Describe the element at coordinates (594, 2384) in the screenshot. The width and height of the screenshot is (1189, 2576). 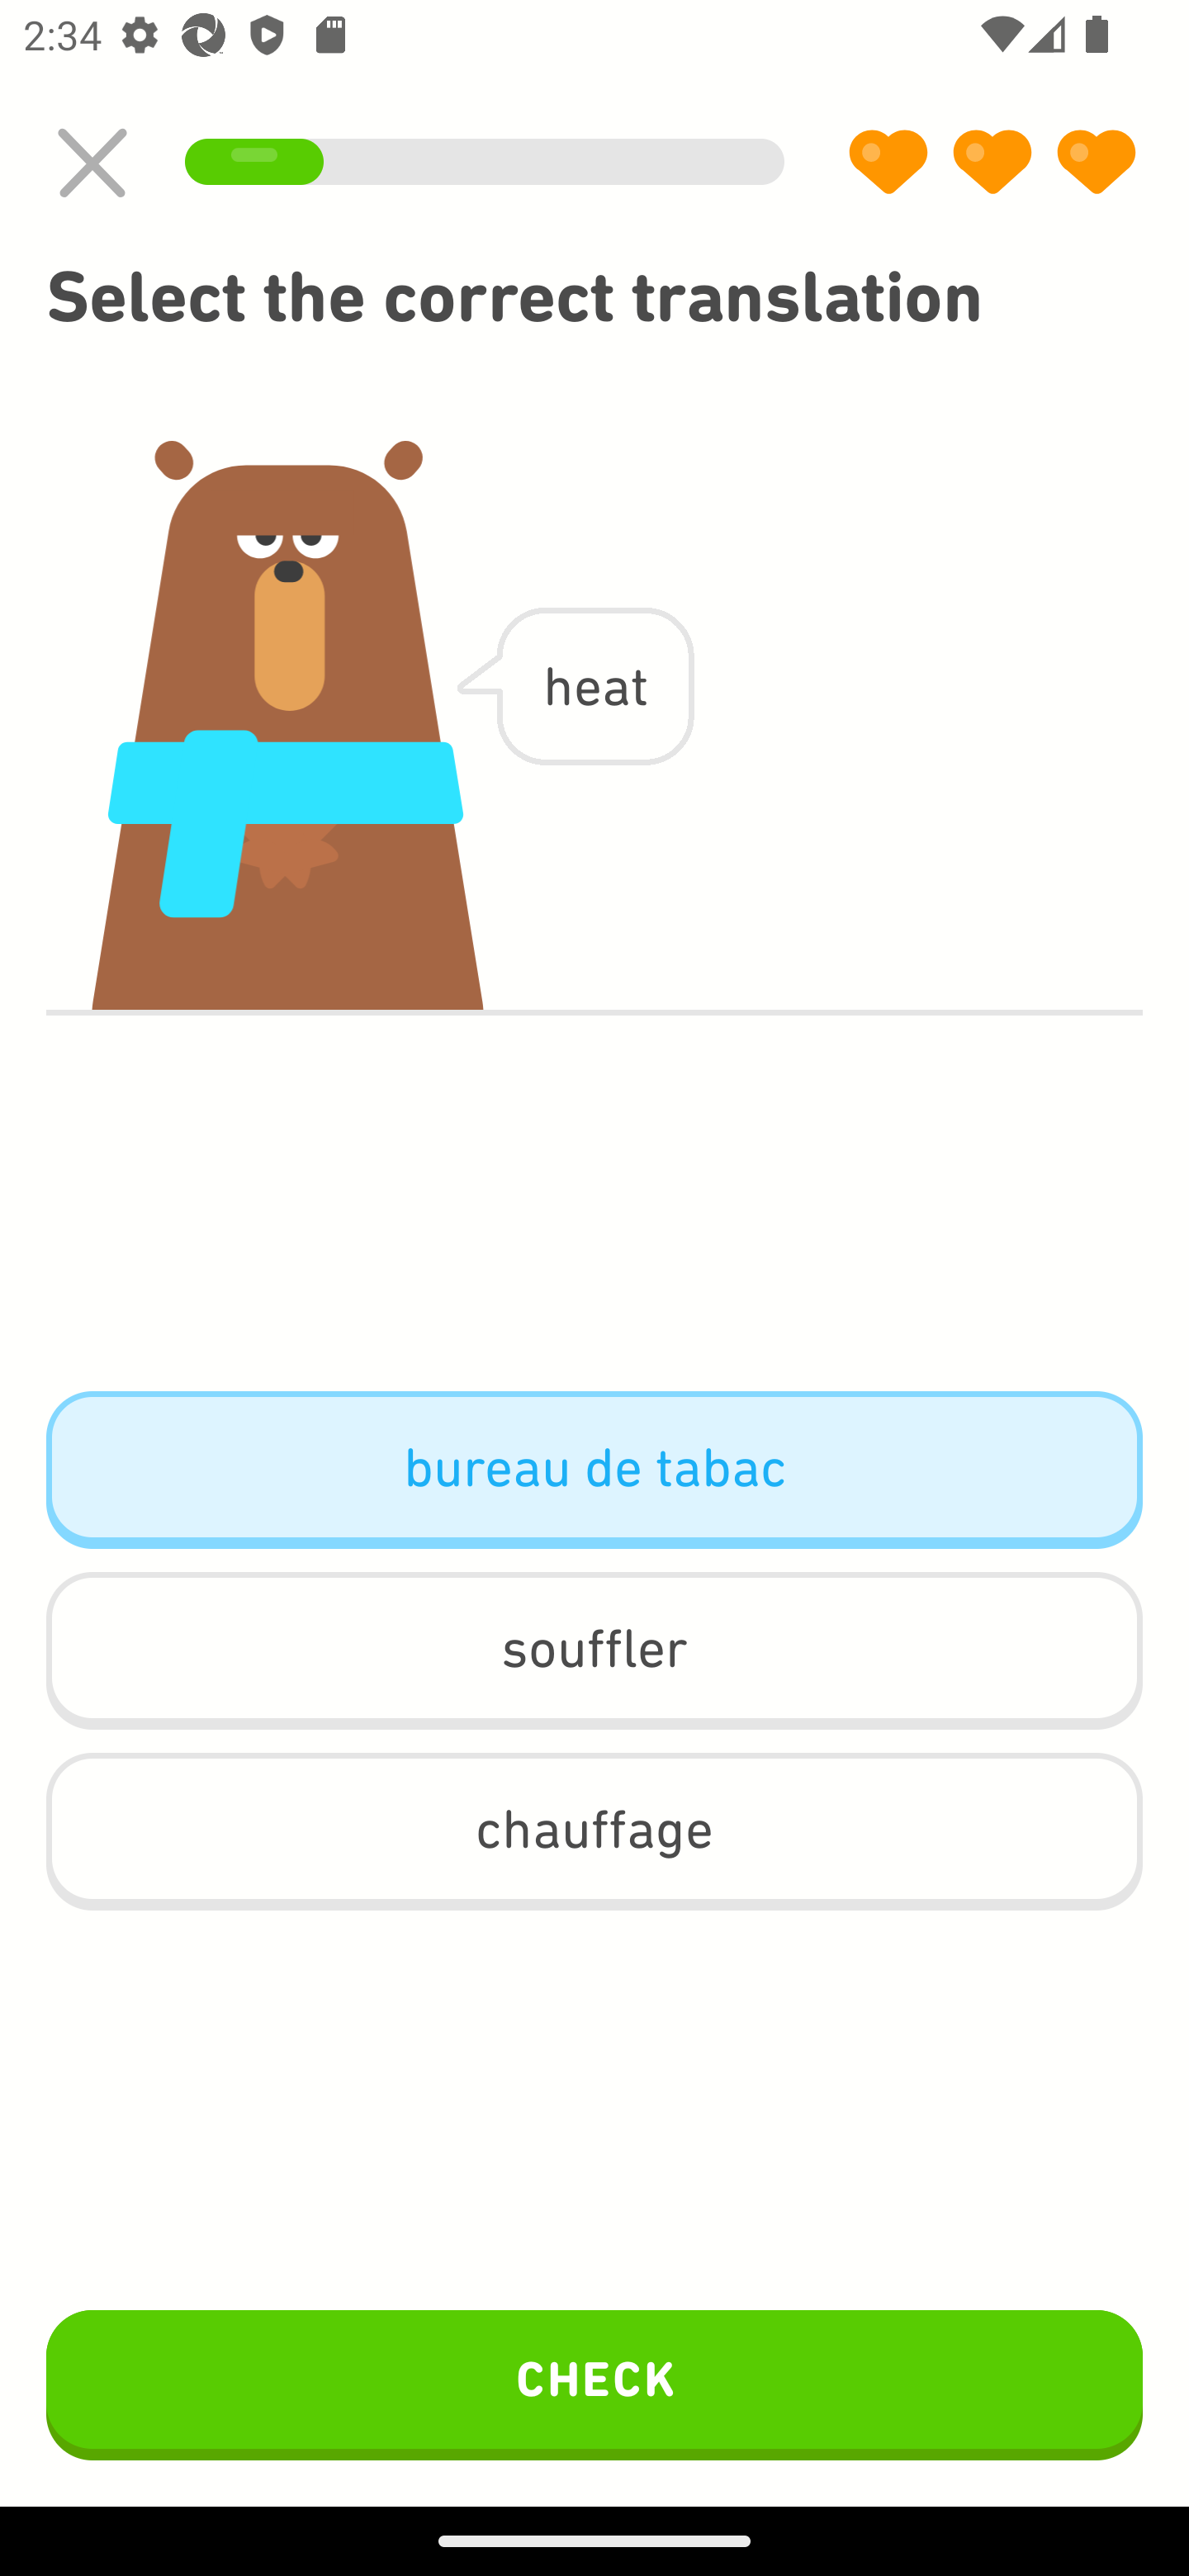
I see `CHECK` at that location.